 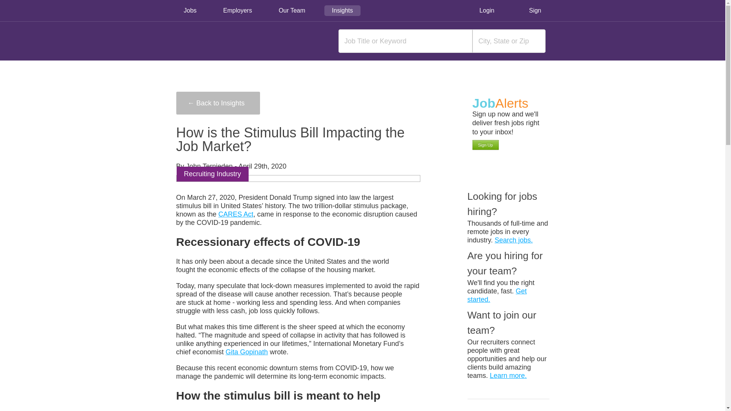 I want to click on Sign Up, so click(x=486, y=145).